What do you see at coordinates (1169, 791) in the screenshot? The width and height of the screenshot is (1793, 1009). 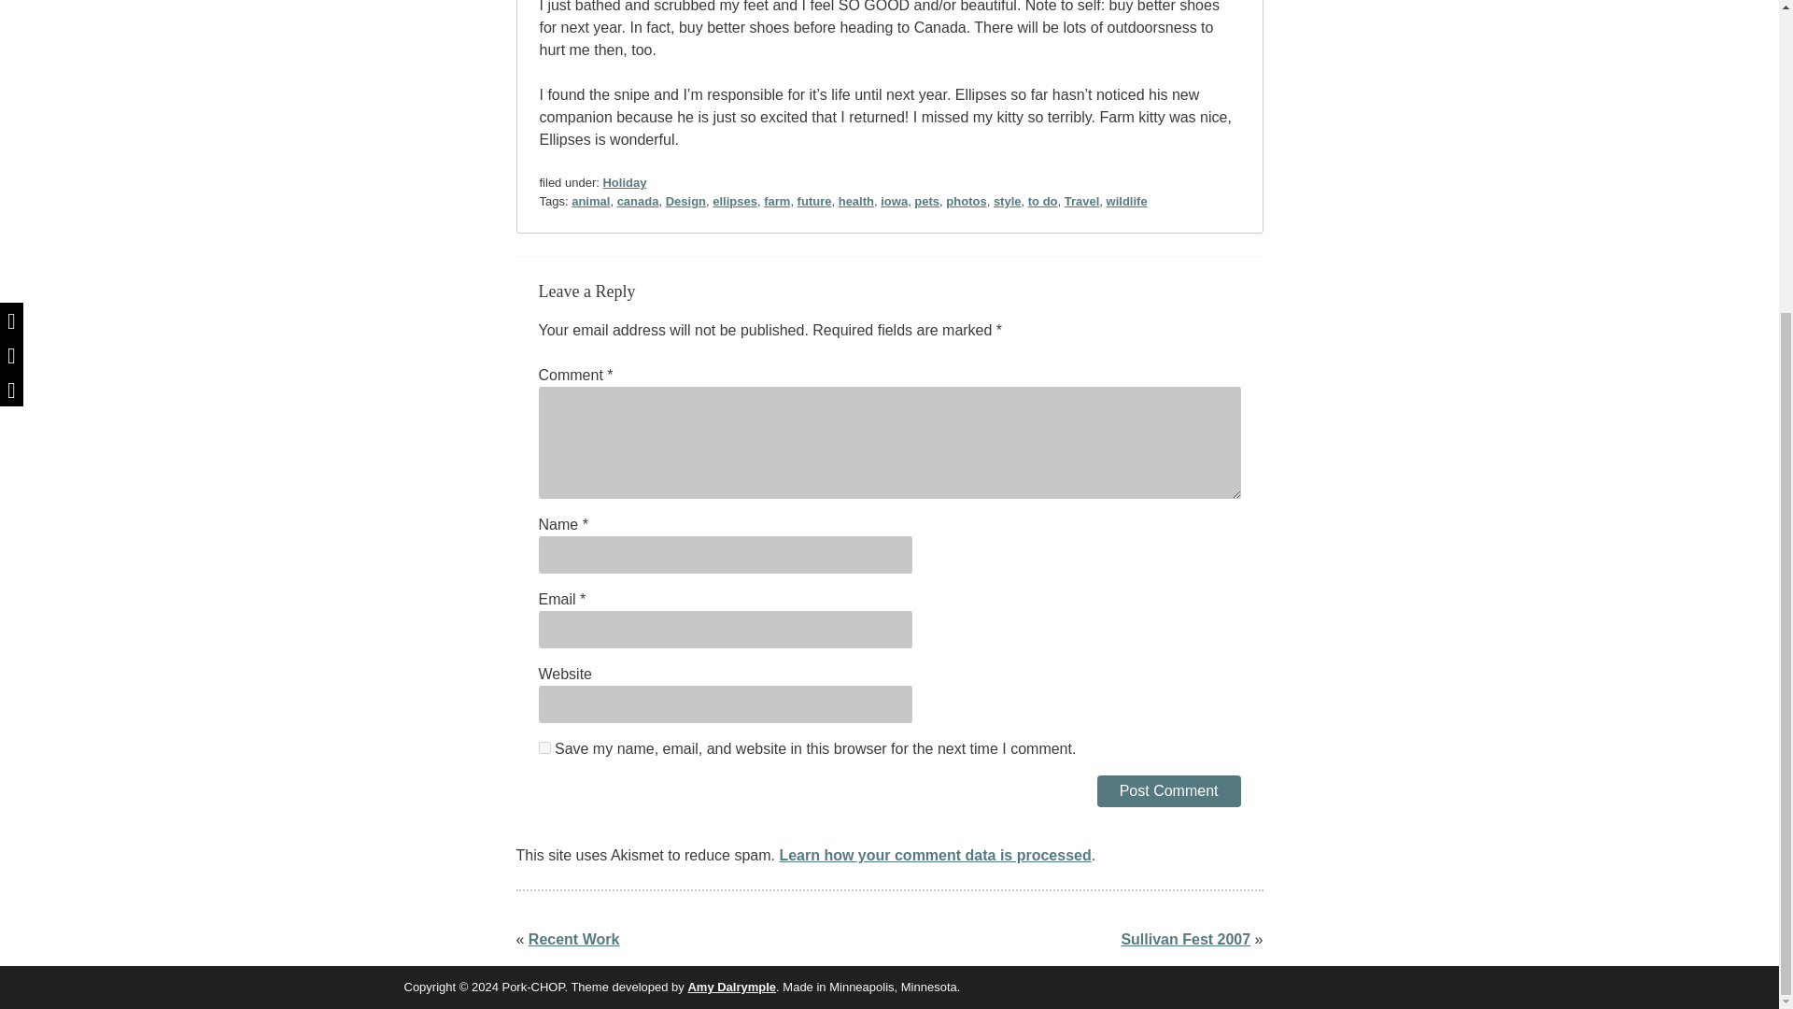 I see `Post Comment` at bounding box center [1169, 791].